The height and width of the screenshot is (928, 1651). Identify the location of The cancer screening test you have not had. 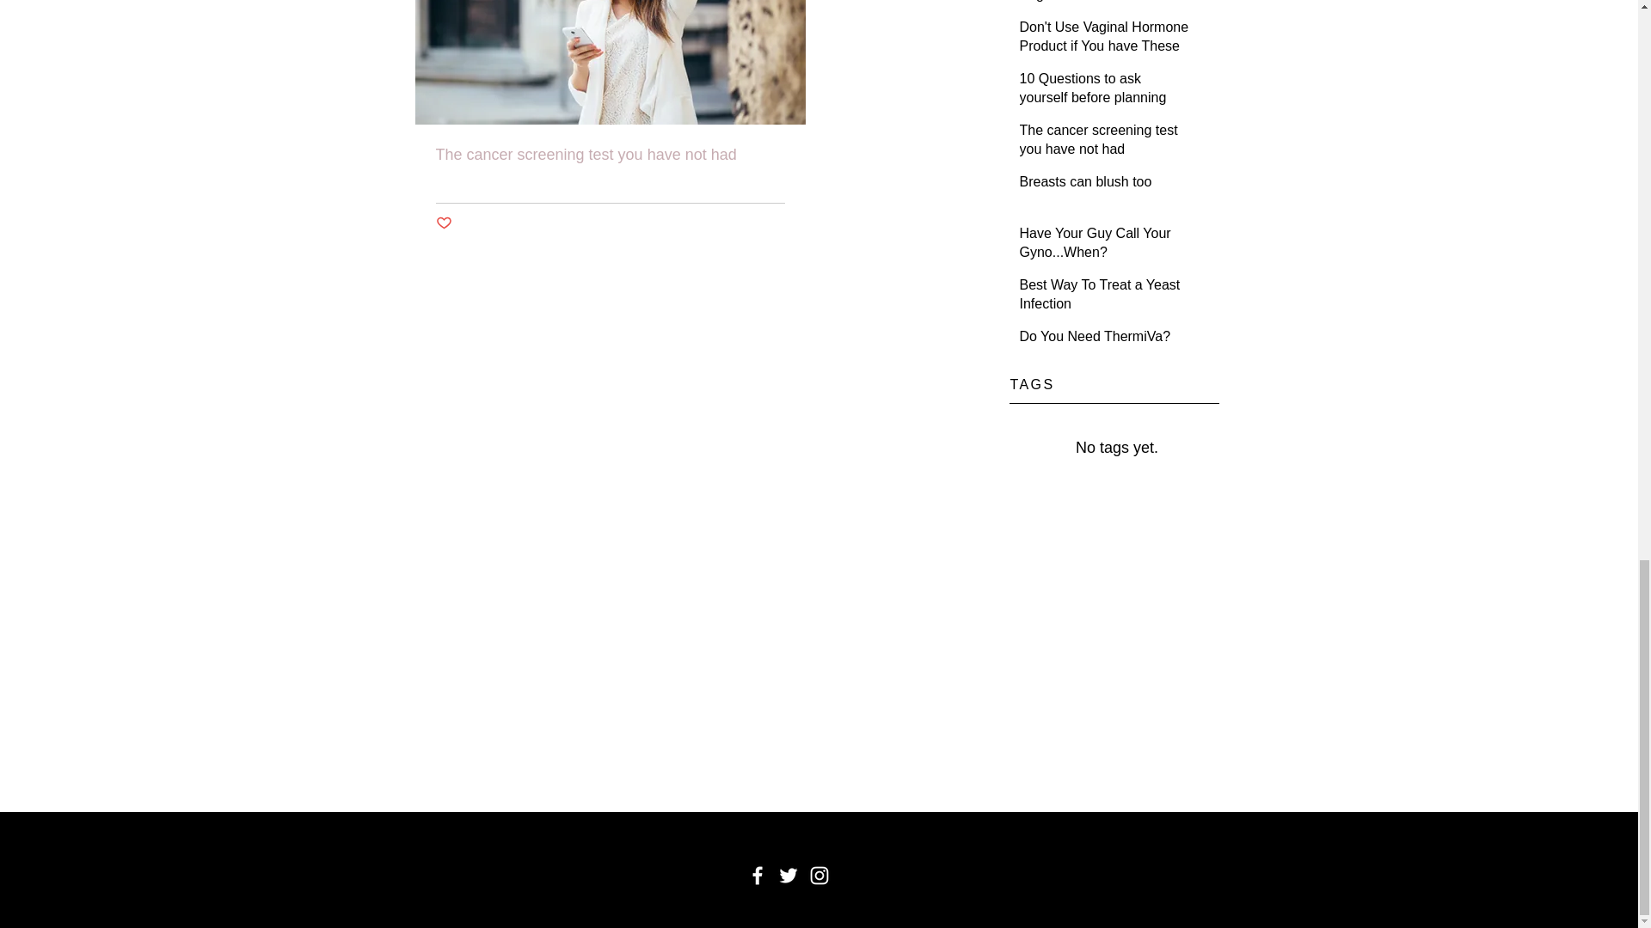
(1106, 144).